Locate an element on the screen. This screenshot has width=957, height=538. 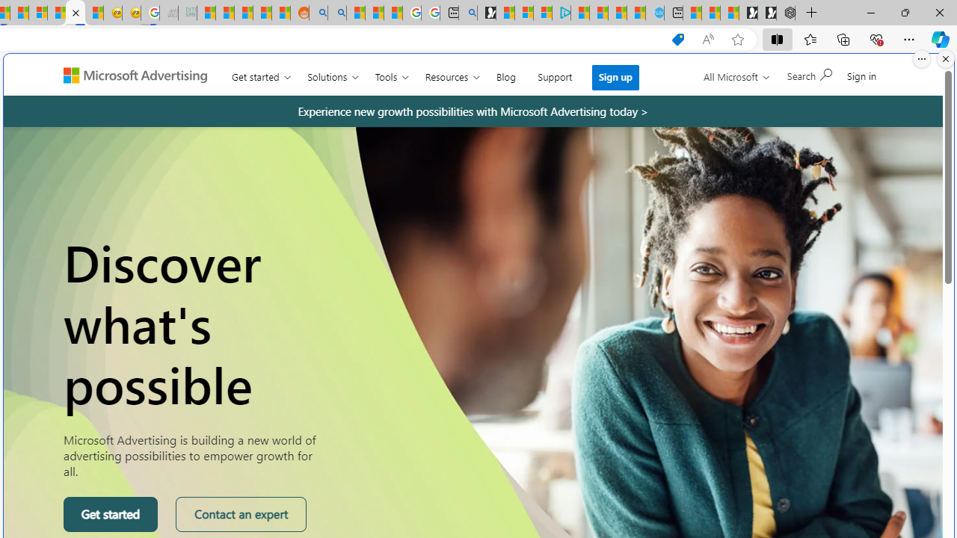
Sign up is located at coordinates (616, 77).